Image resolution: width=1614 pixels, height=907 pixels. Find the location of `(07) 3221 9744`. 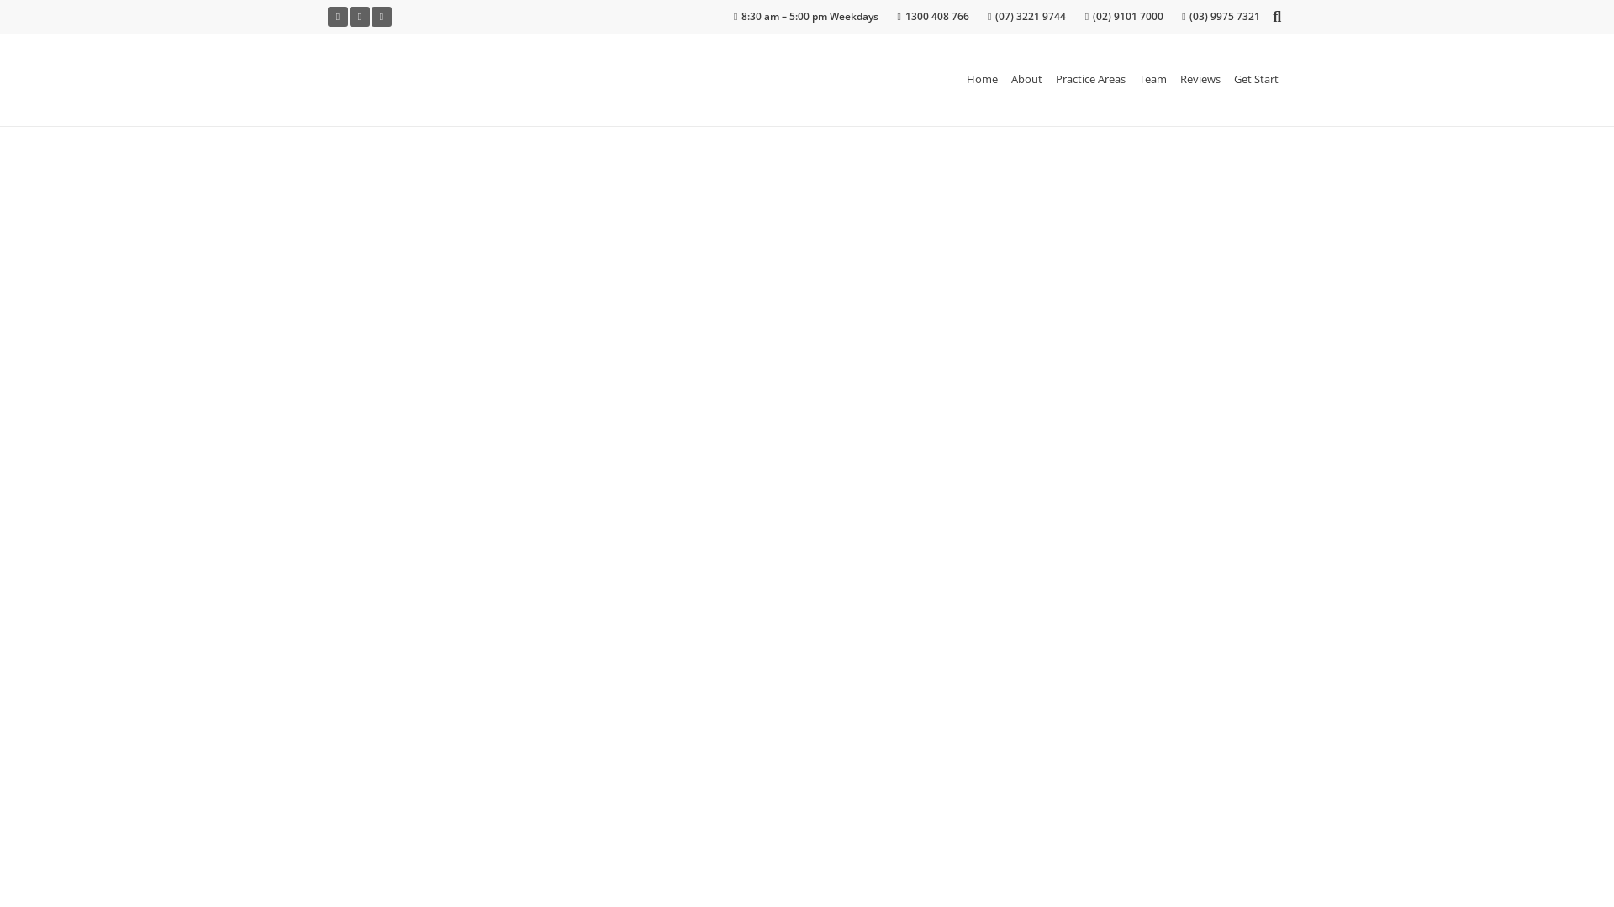

(07) 3221 9744 is located at coordinates (1027, 17).